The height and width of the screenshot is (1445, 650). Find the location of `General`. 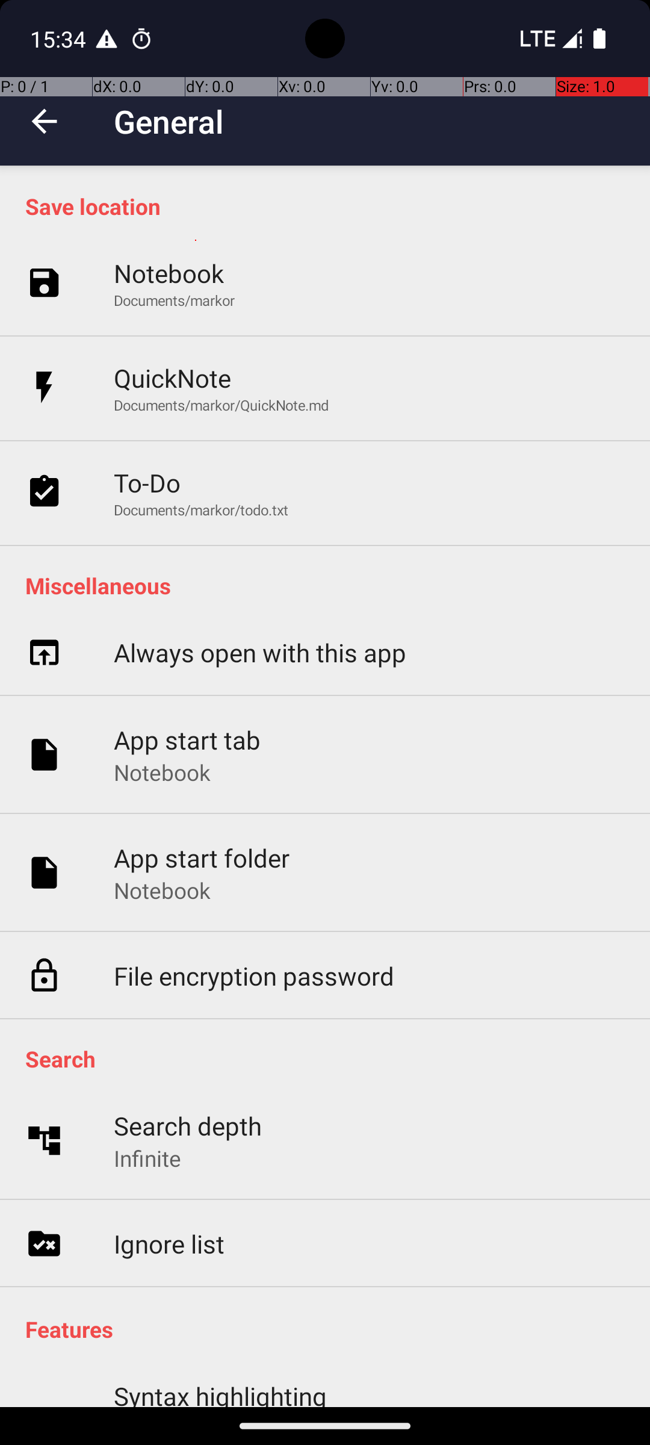

General is located at coordinates (169, 122).